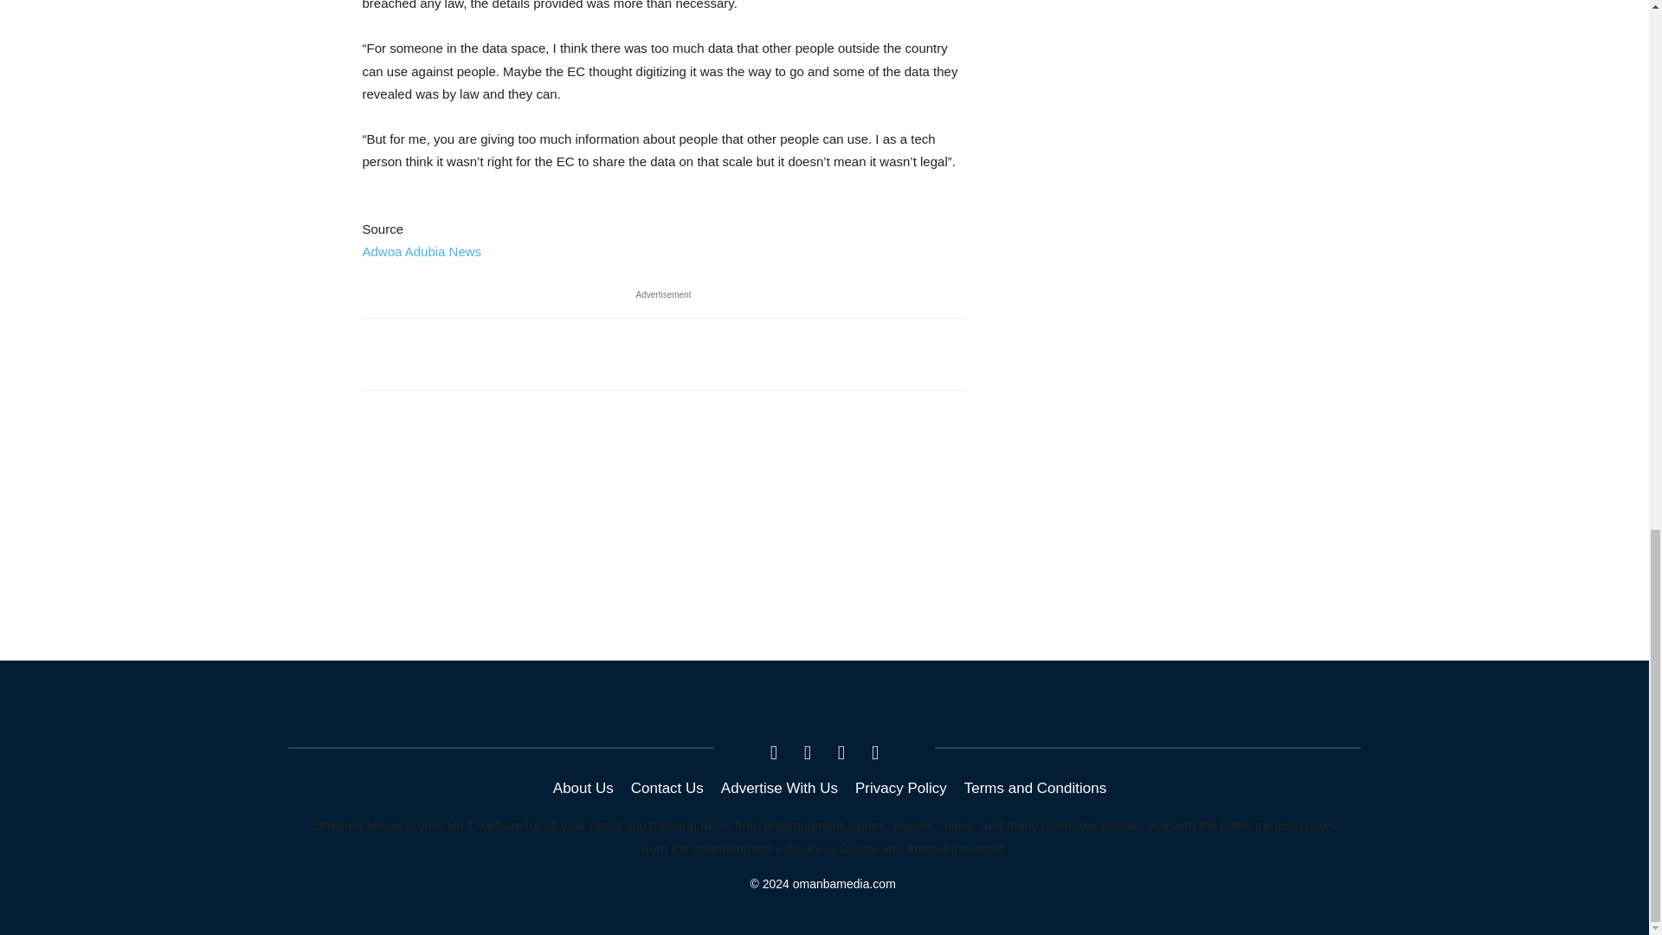  What do you see at coordinates (422, 251) in the screenshot?
I see `Adwoa Adubia News` at bounding box center [422, 251].